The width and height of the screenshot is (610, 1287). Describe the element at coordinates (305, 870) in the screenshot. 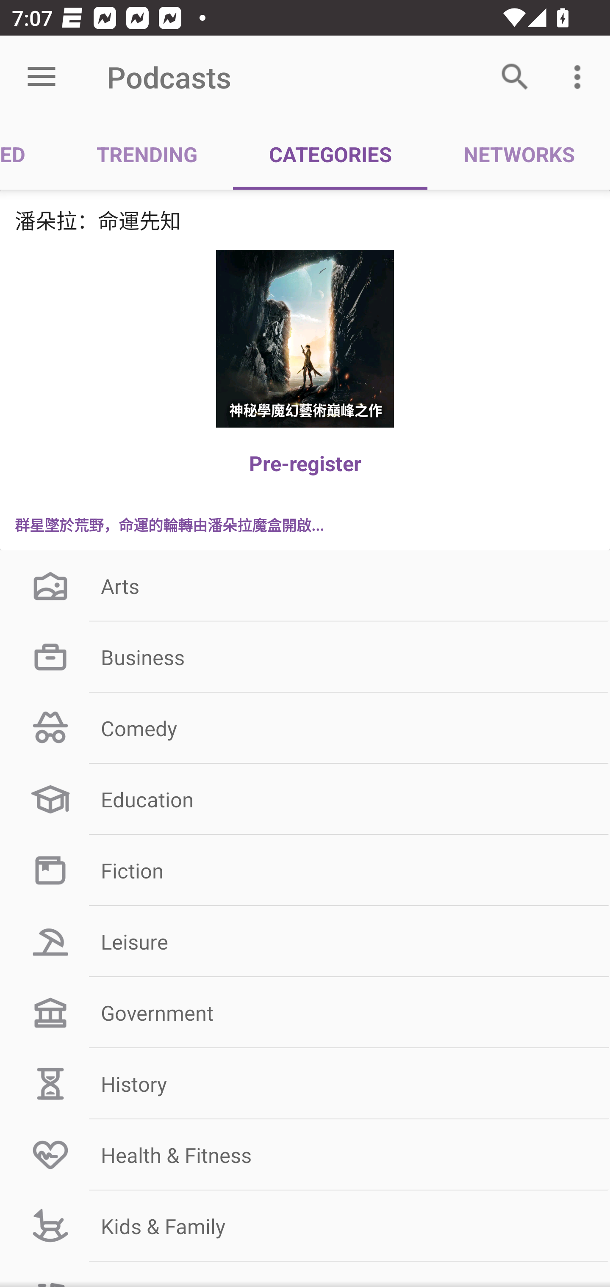

I see `Fiction` at that location.